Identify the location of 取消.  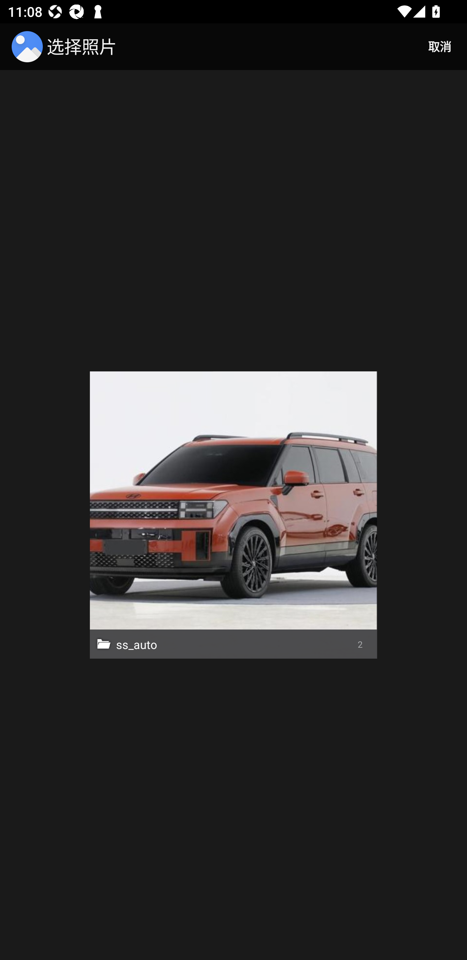
(440, 47).